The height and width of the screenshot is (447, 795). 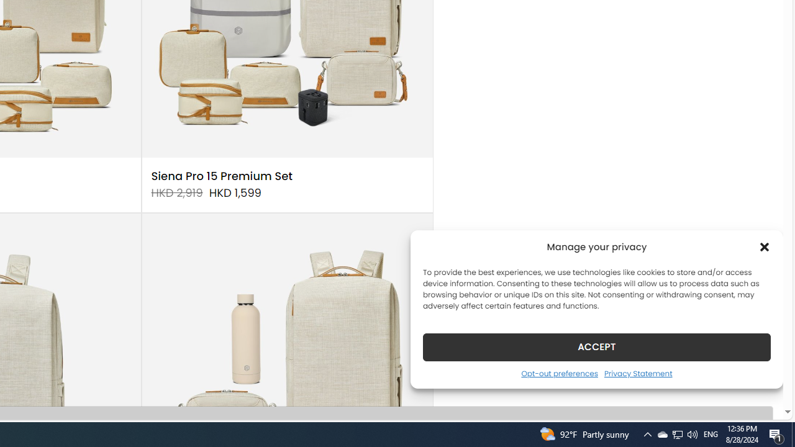 What do you see at coordinates (596, 346) in the screenshot?
I see `ACCEPT` at bounding box center [596, 346].